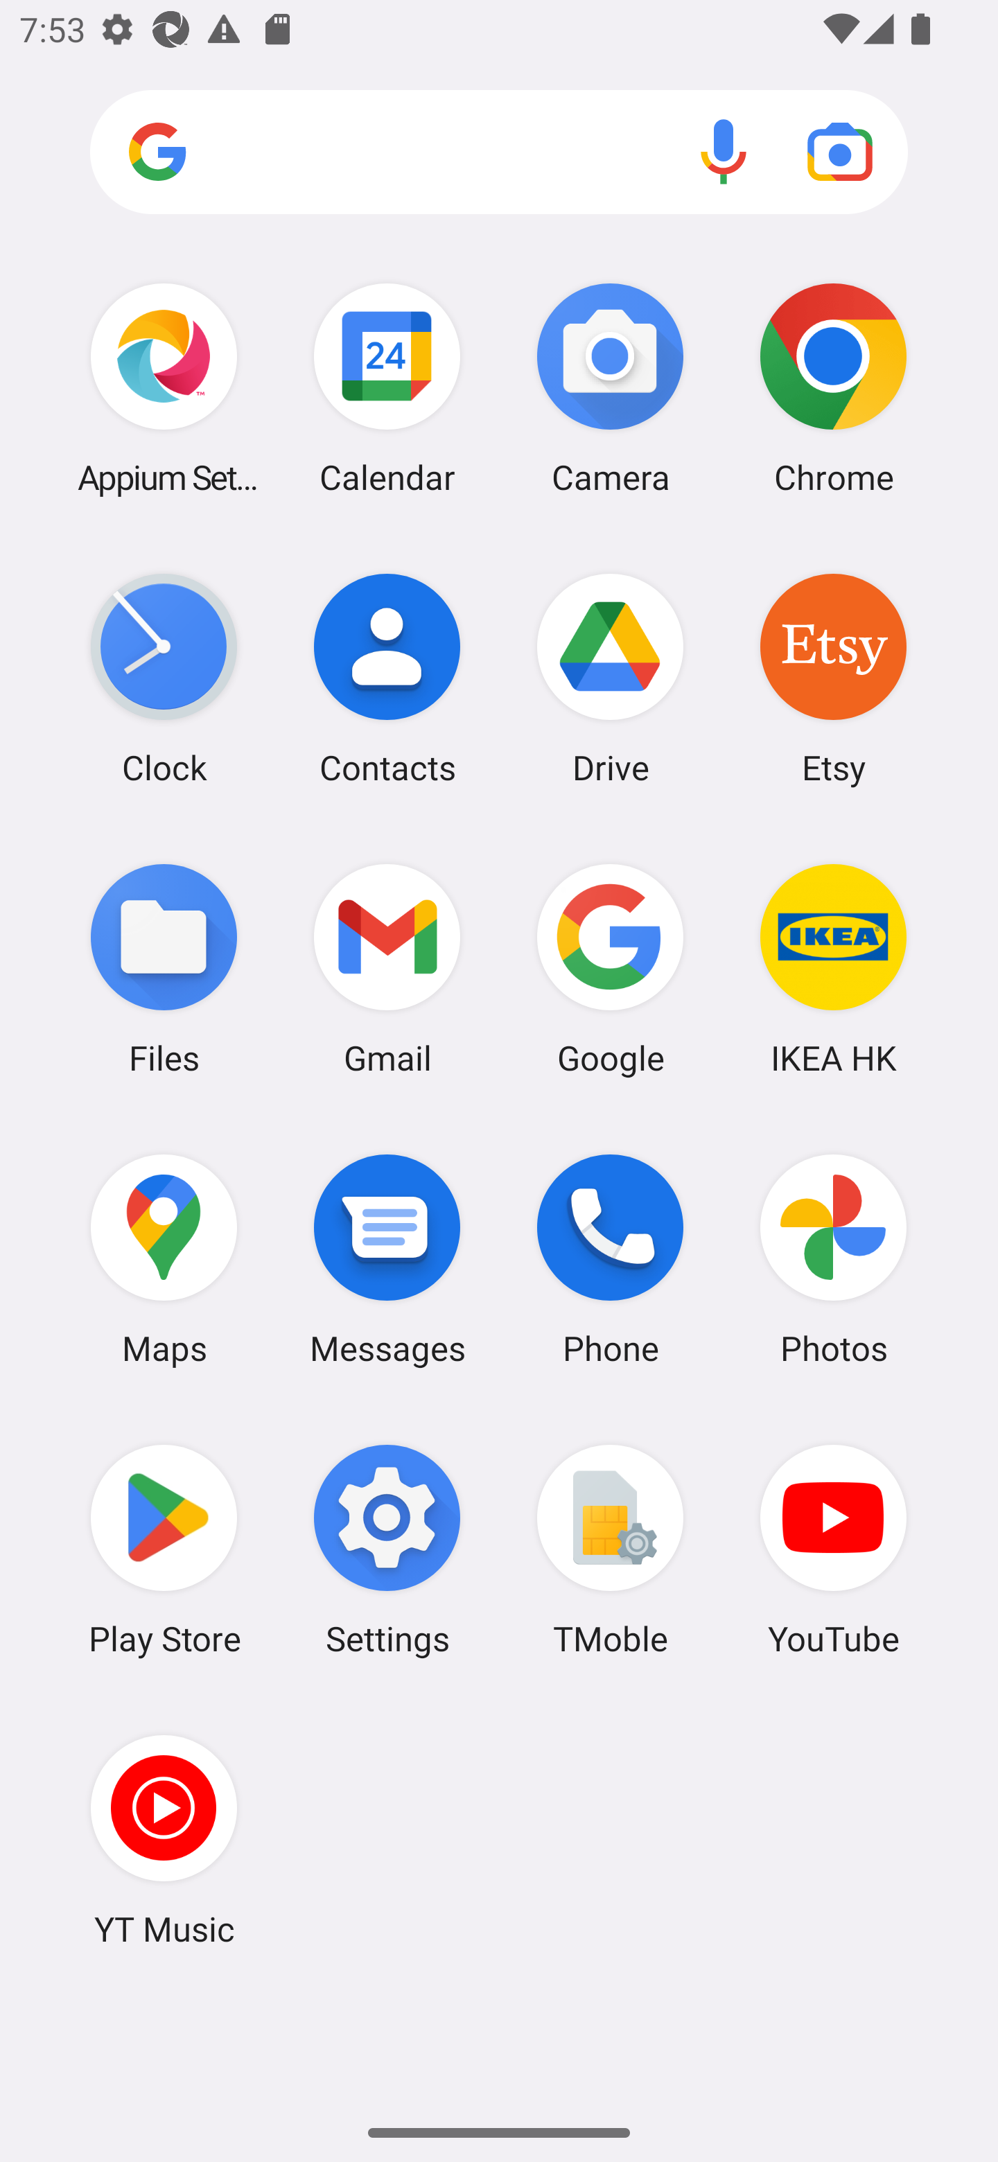 This screenshot has height=2162, width=998. I want to click on Calendar, so click(387, 388).